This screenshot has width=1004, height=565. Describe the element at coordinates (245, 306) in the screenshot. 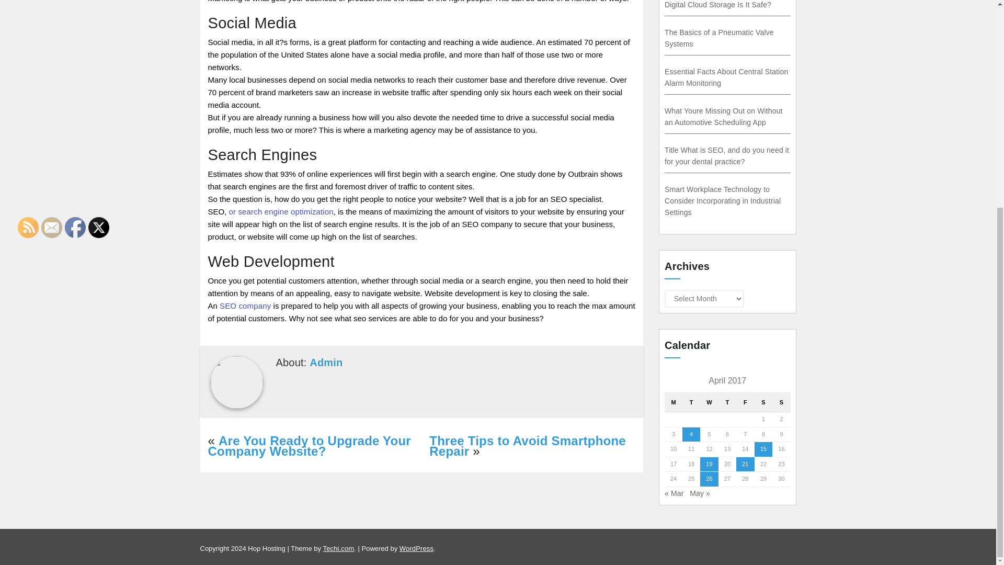

I see `SEO company` at that location.